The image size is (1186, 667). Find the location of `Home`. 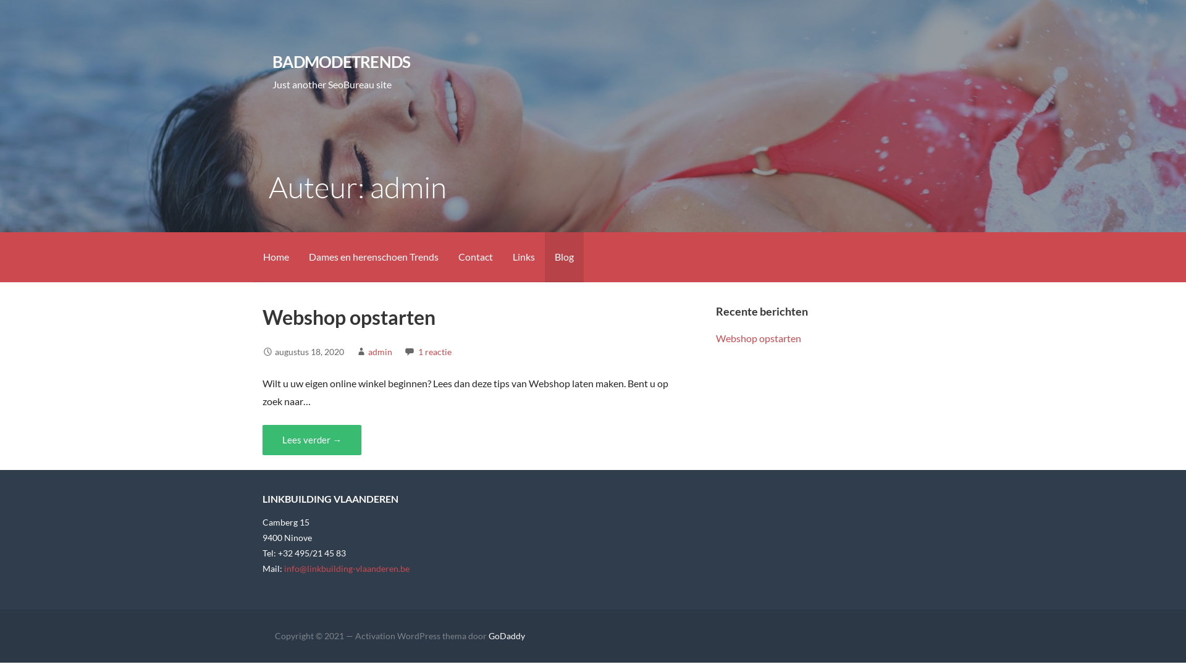

Home is located at coordinates (276, 257).